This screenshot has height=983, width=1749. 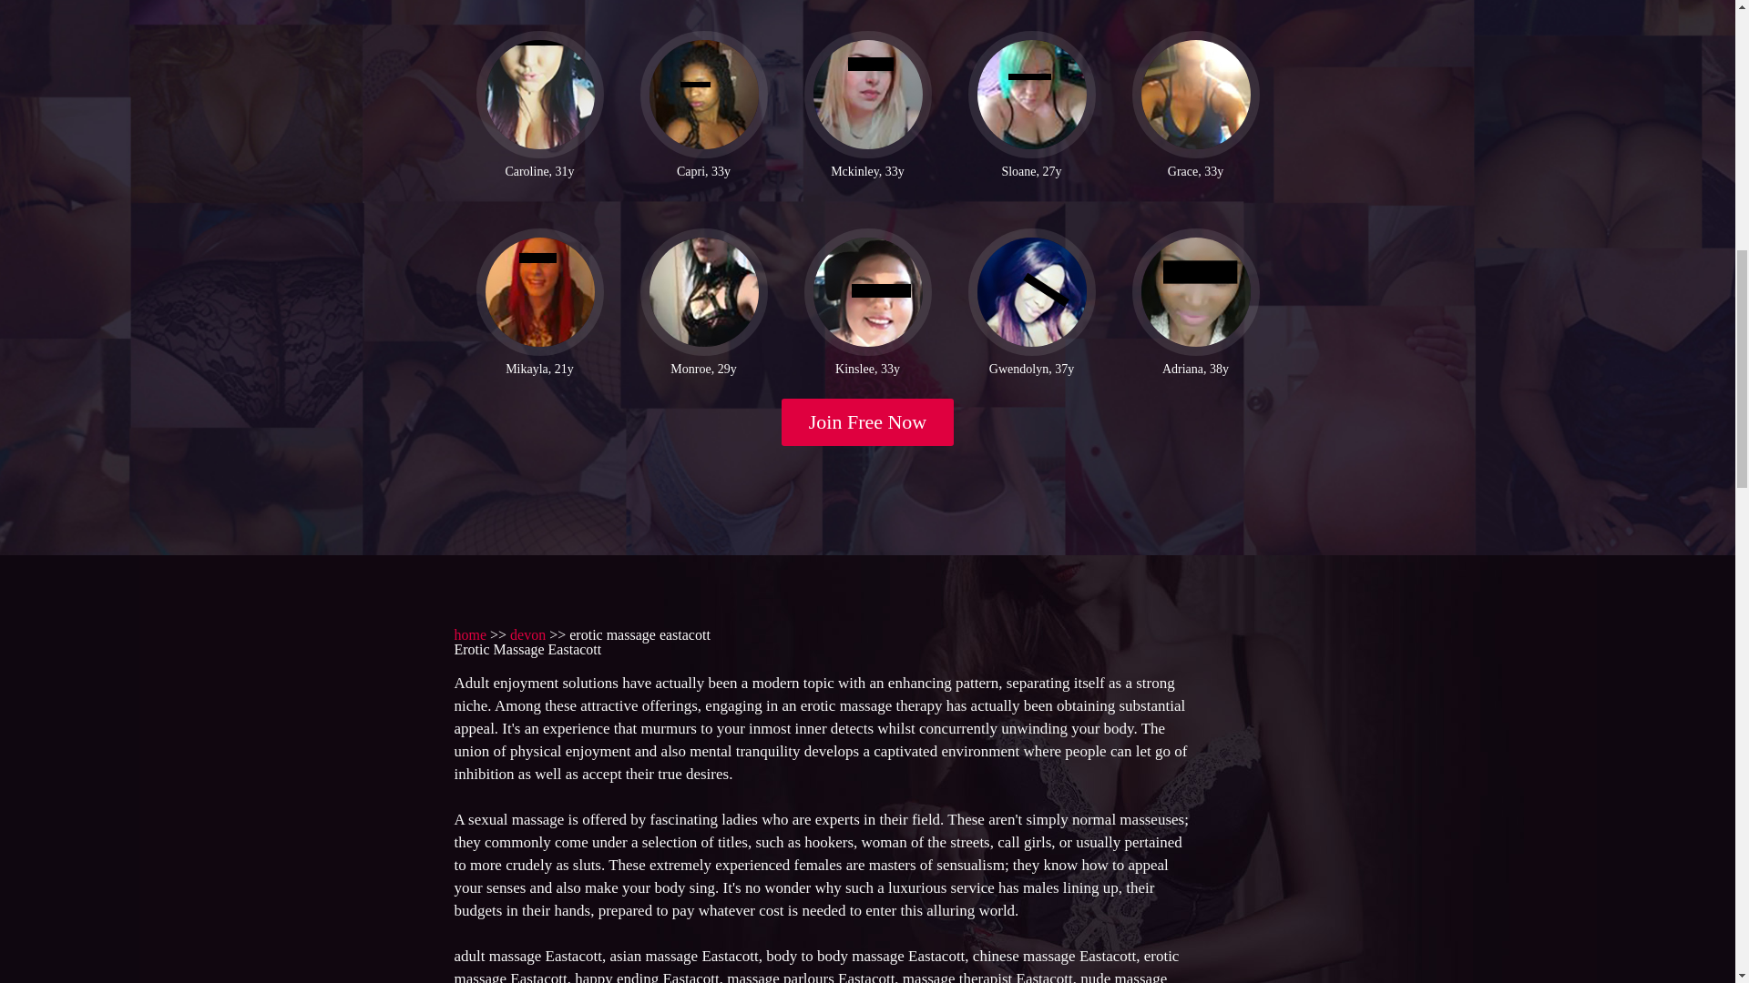 I want to click on devon, so click(x=528, y=635).